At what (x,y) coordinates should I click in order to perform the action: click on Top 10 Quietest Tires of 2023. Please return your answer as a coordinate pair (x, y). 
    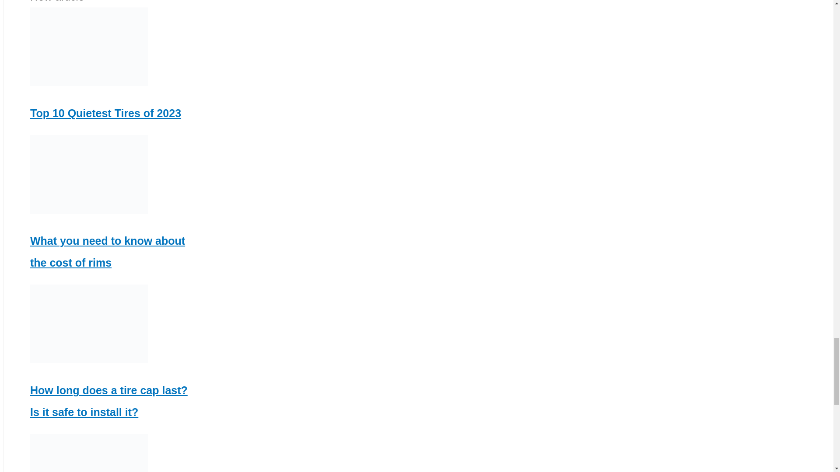
    Looking at the image, I should click on (106, 113).